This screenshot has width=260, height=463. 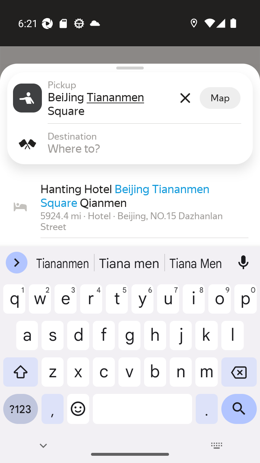 What do you see at coordinates (220, 98) in the screenshot?
I see `Map` at bounding box center [220, 98].